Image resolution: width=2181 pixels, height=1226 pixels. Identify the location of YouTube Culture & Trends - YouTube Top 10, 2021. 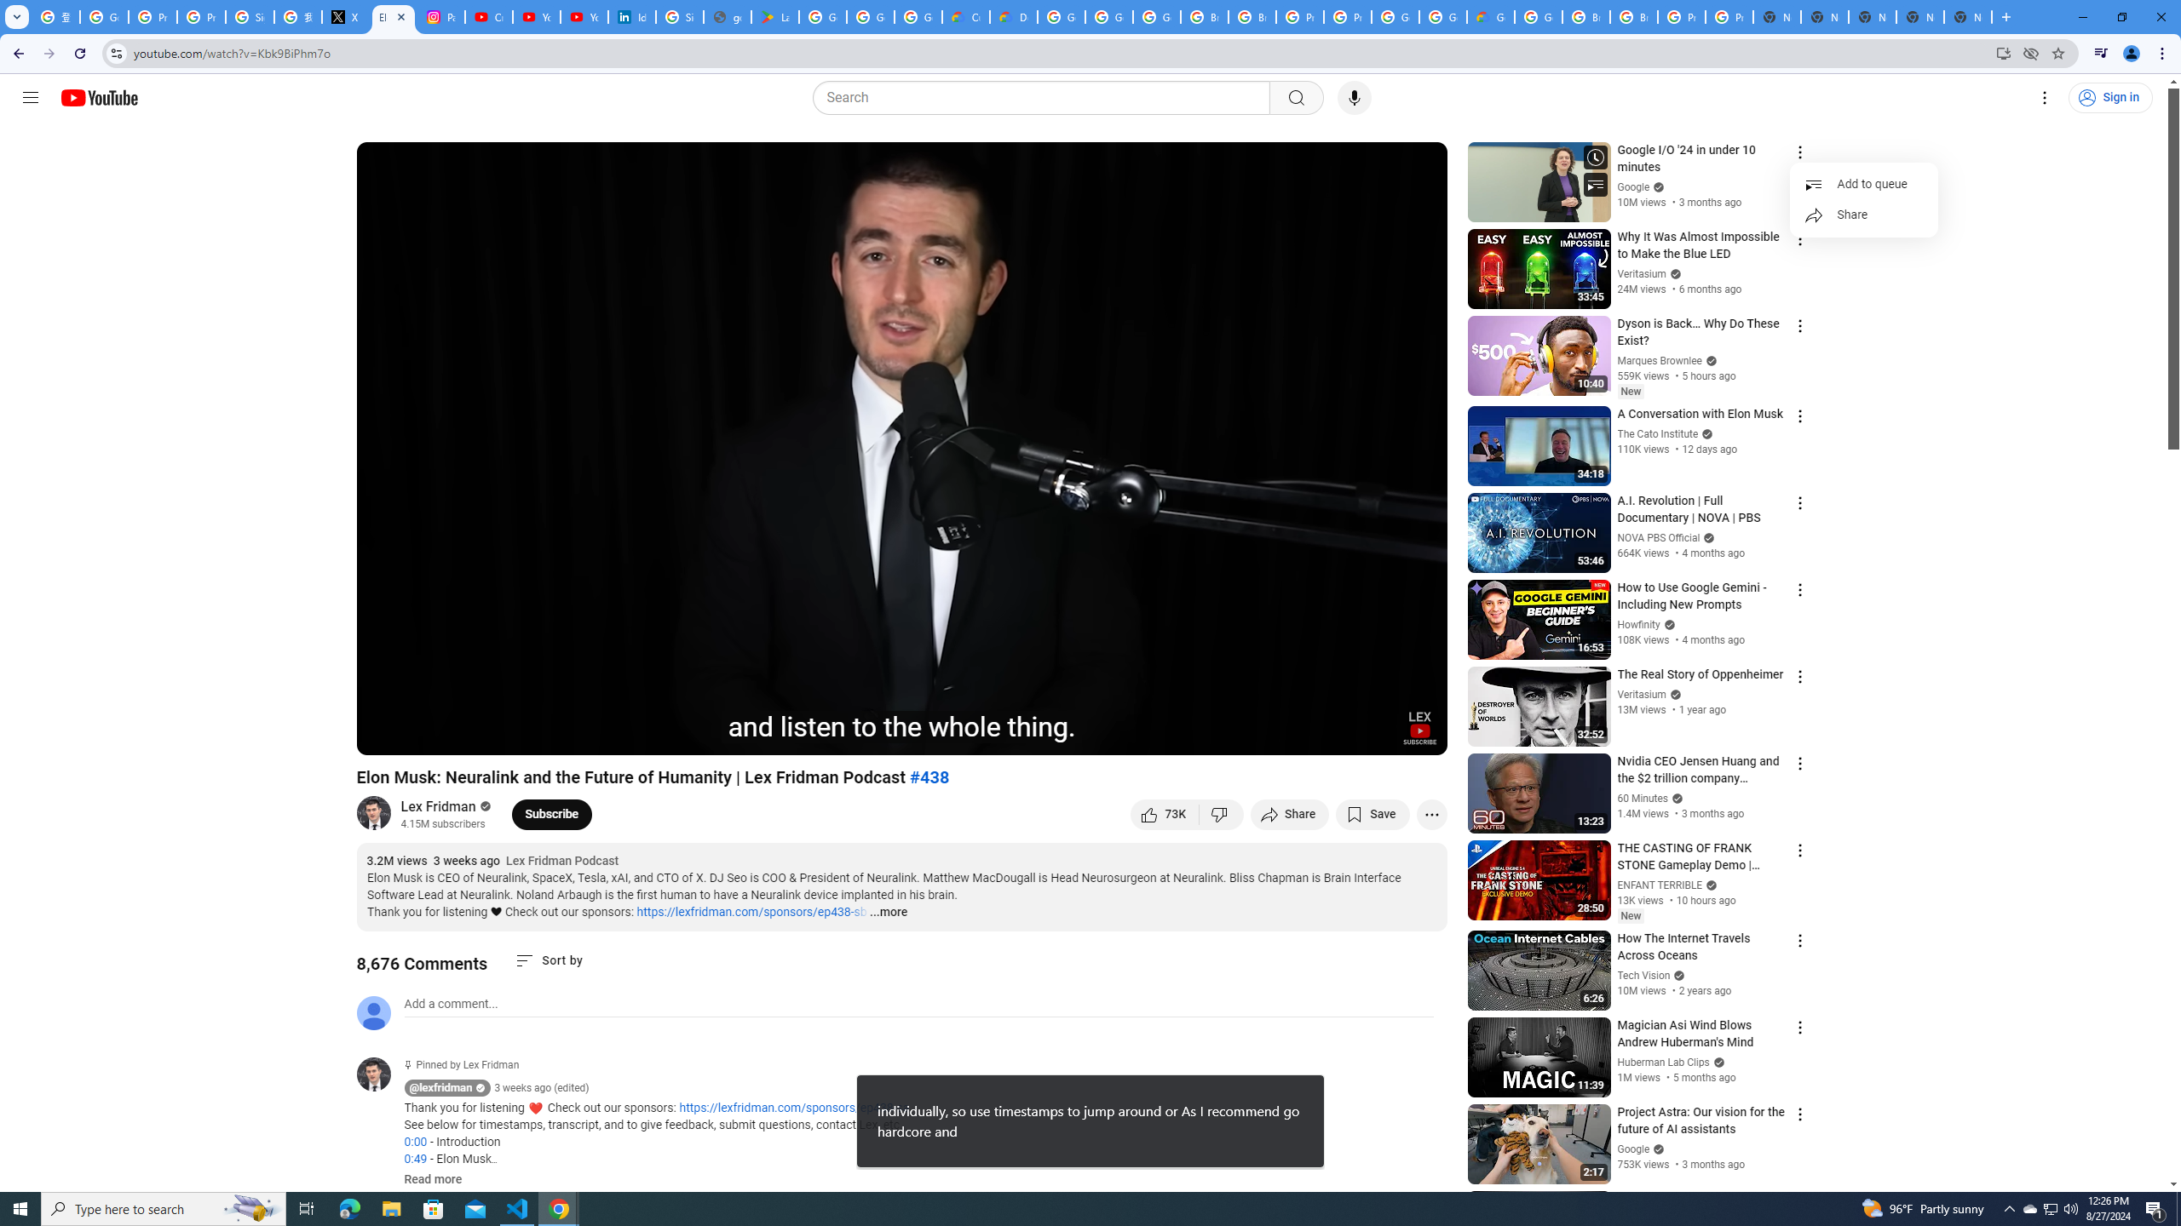
(584, 17).